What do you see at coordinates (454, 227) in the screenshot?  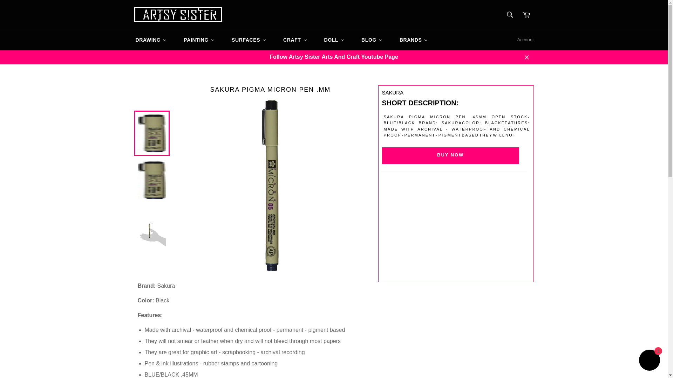 I see `Advertisement` at bounding box center [454, 227].